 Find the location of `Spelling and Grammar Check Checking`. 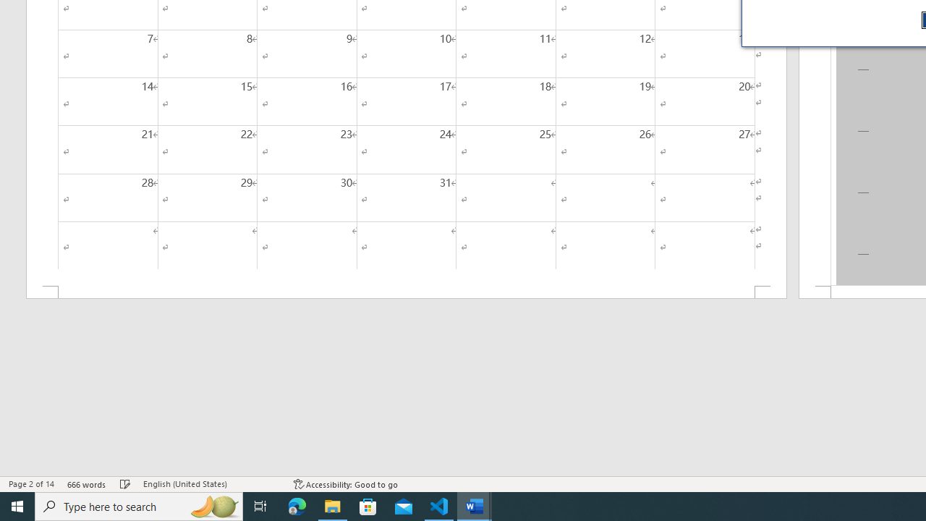

Spelling and Grammar Check Checking is located at coordinates (125, 483).